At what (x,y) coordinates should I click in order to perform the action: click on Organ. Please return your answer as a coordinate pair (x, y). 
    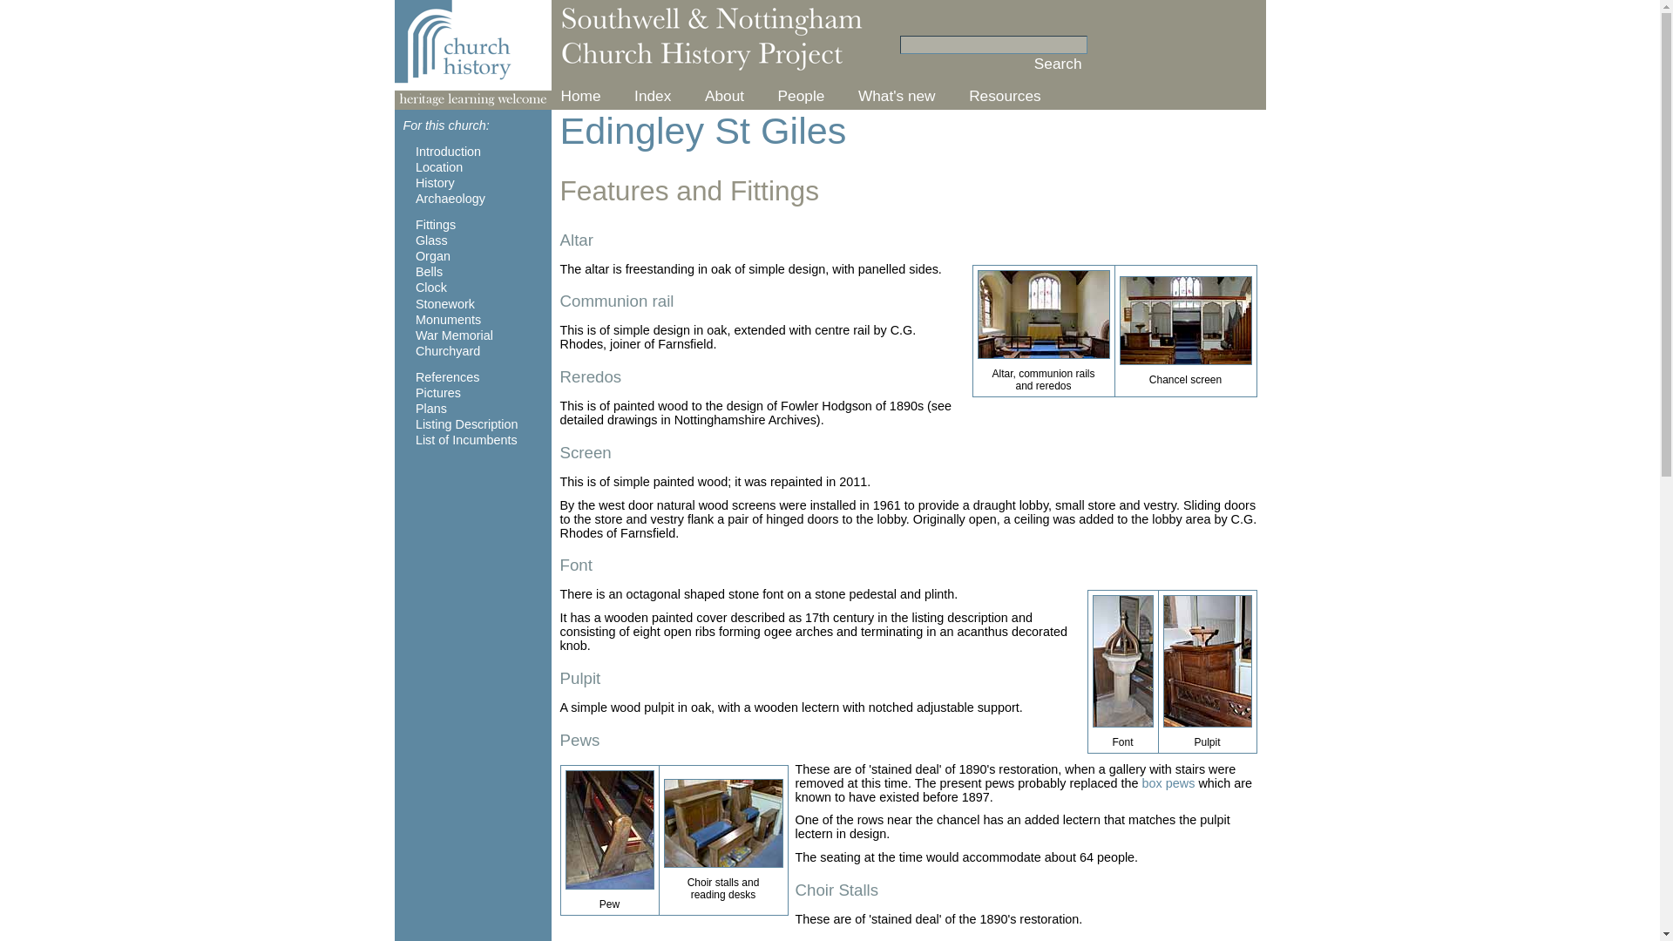
    Looking at the image, I should click on (432, 256).